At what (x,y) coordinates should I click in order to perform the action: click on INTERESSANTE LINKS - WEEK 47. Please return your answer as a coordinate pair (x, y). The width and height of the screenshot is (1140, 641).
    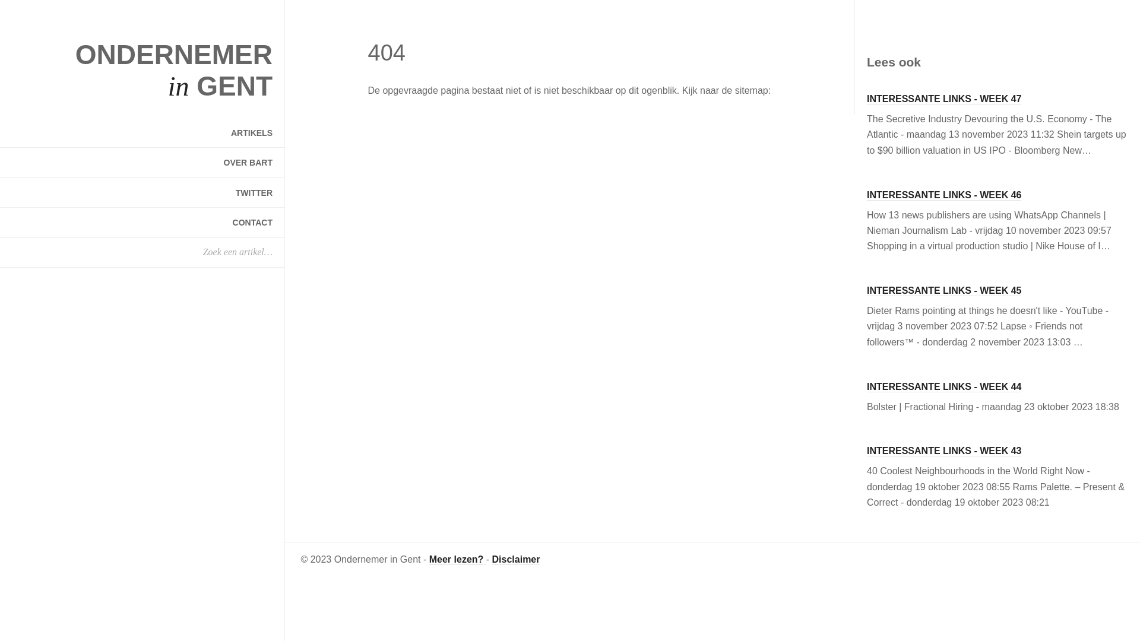
    Looking at the image, I should click on (944, 99).